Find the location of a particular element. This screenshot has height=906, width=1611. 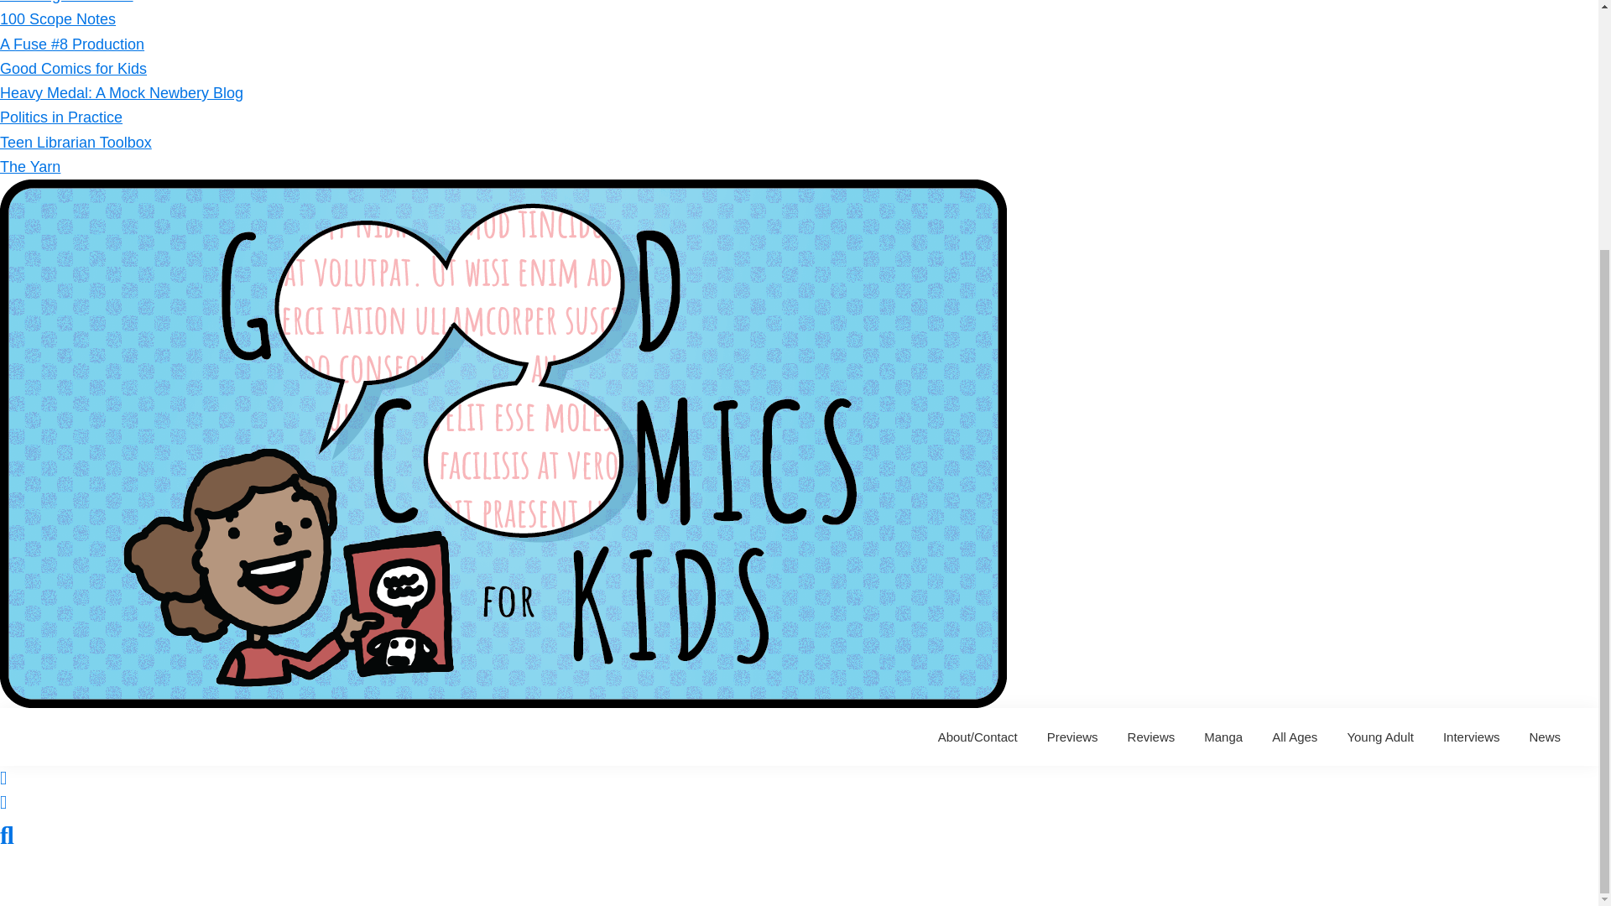

Interviews is located at coordinates (1471, 737).